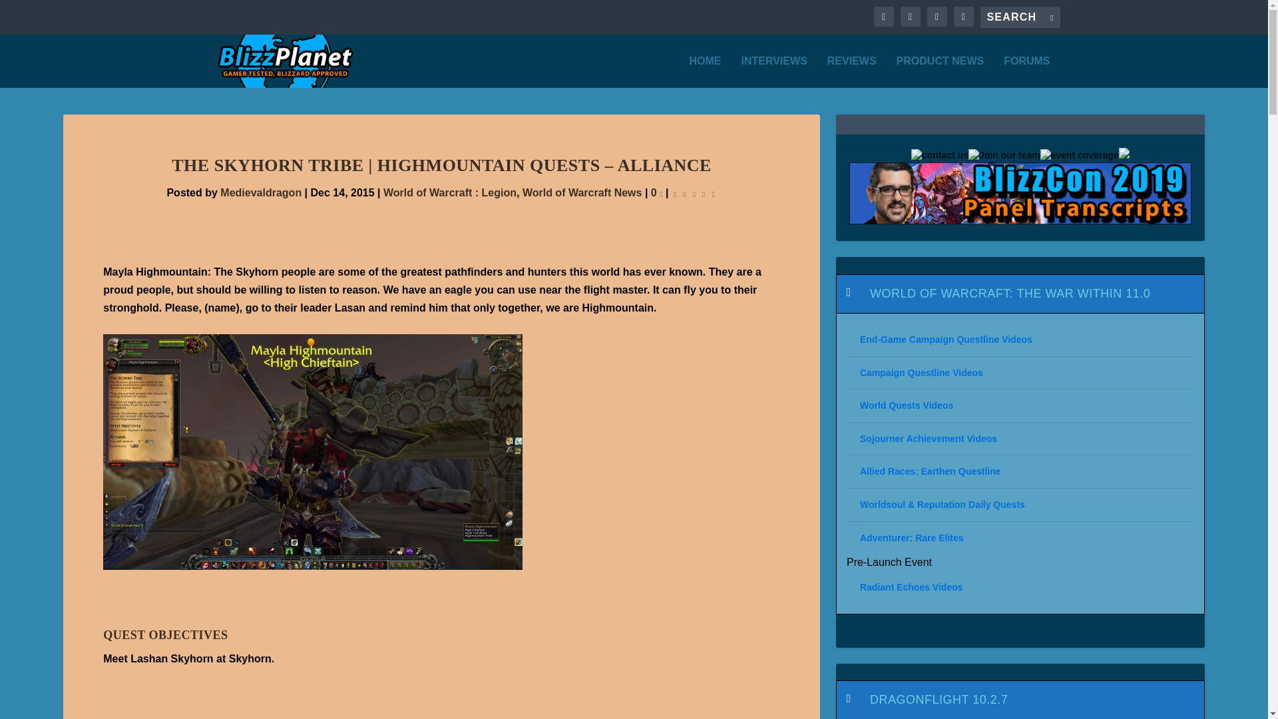 This screenshot has width=1278, height=719. I want to click on INTERVIEWS, so click(774, 72).